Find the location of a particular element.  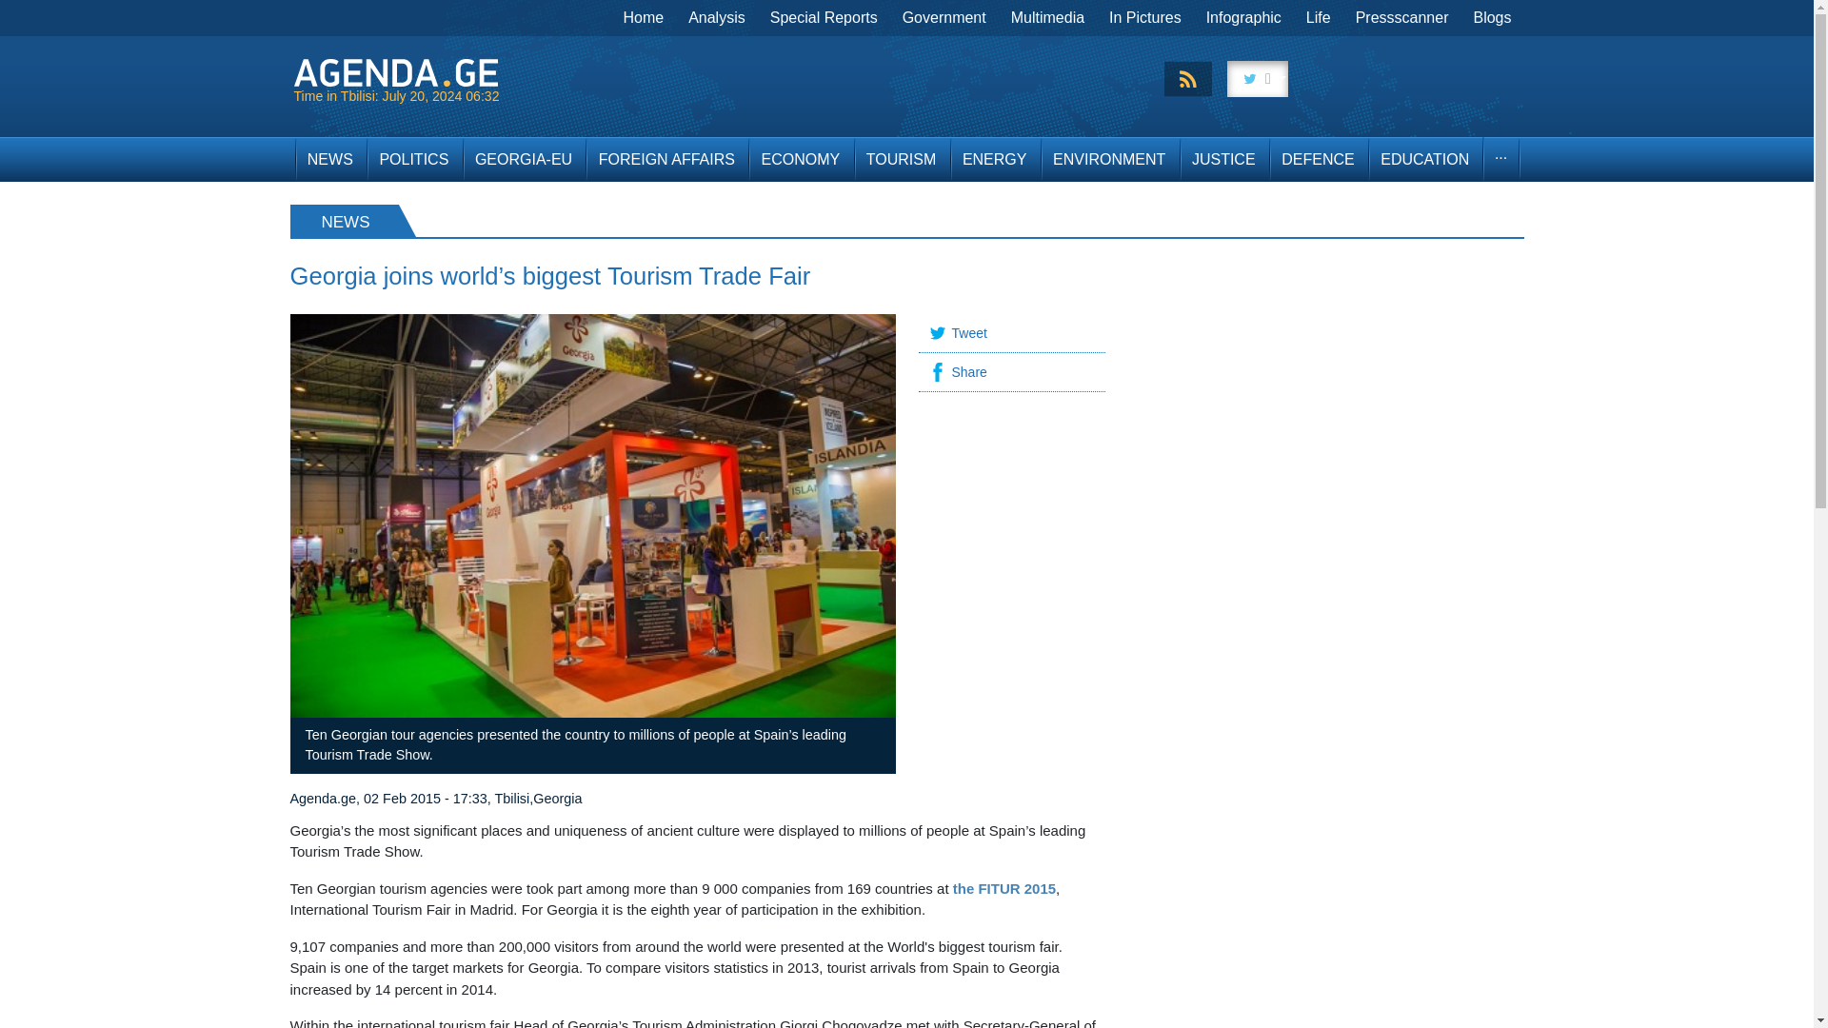

Multimedia is located at coordinates (1047, 17).